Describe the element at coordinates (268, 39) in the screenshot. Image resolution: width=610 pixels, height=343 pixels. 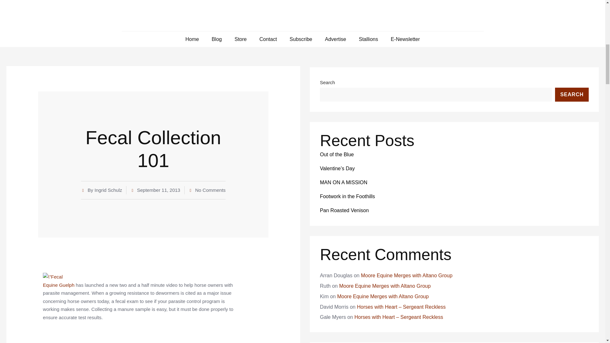
I see `Contact` at that location.